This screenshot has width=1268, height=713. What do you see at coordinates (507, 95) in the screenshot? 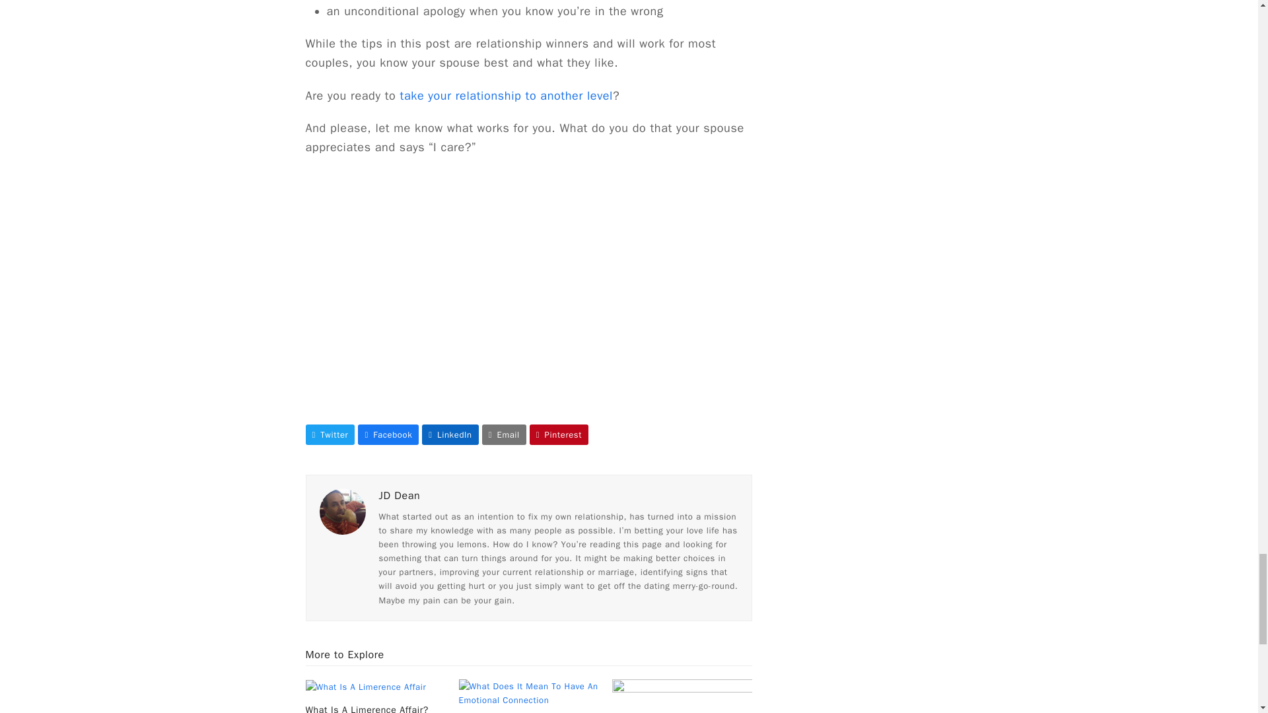
I see `take your relationship to another level` at bounding box center [507, 95].